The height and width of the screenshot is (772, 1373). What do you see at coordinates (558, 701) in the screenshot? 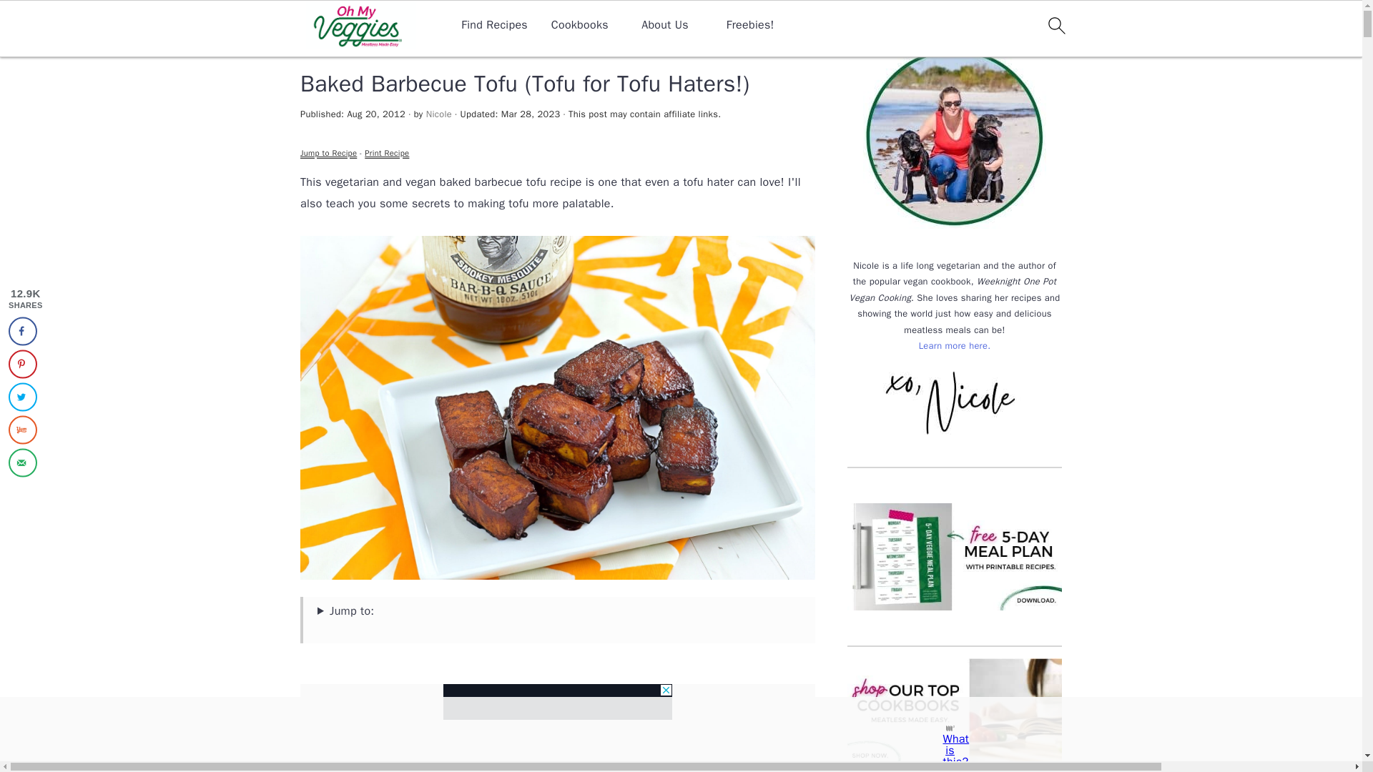
I see `3rd party ad content` at bounding box center [558, 701].